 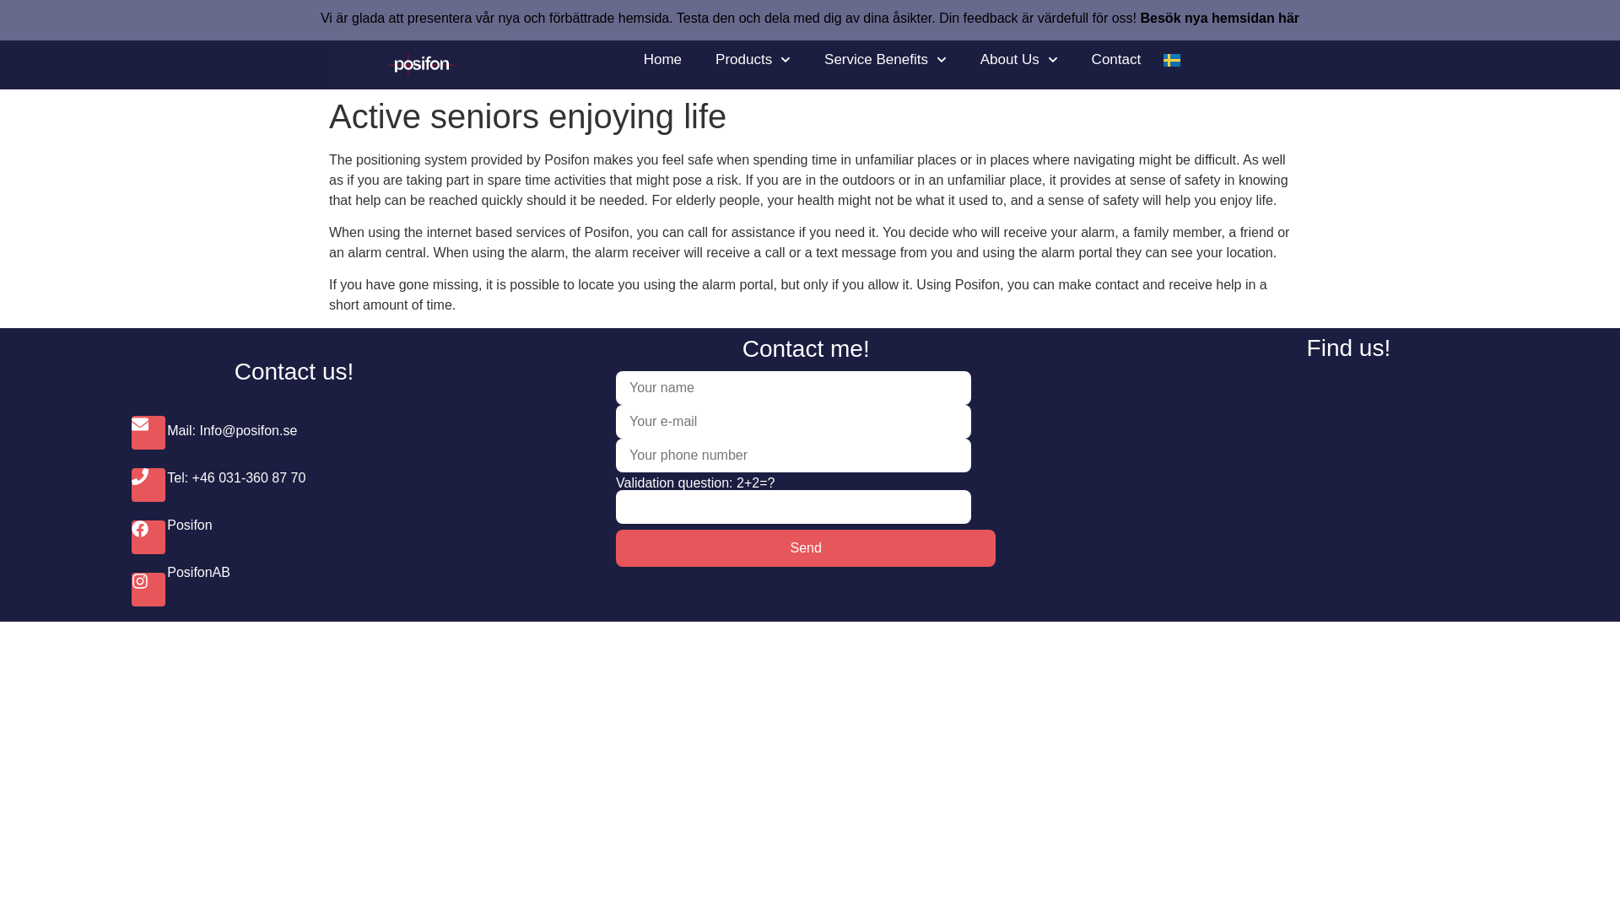 What do you see at coordinates (885, 59) in the screenshot?
I see `Service Benefits` at bounding box center [885, 59].